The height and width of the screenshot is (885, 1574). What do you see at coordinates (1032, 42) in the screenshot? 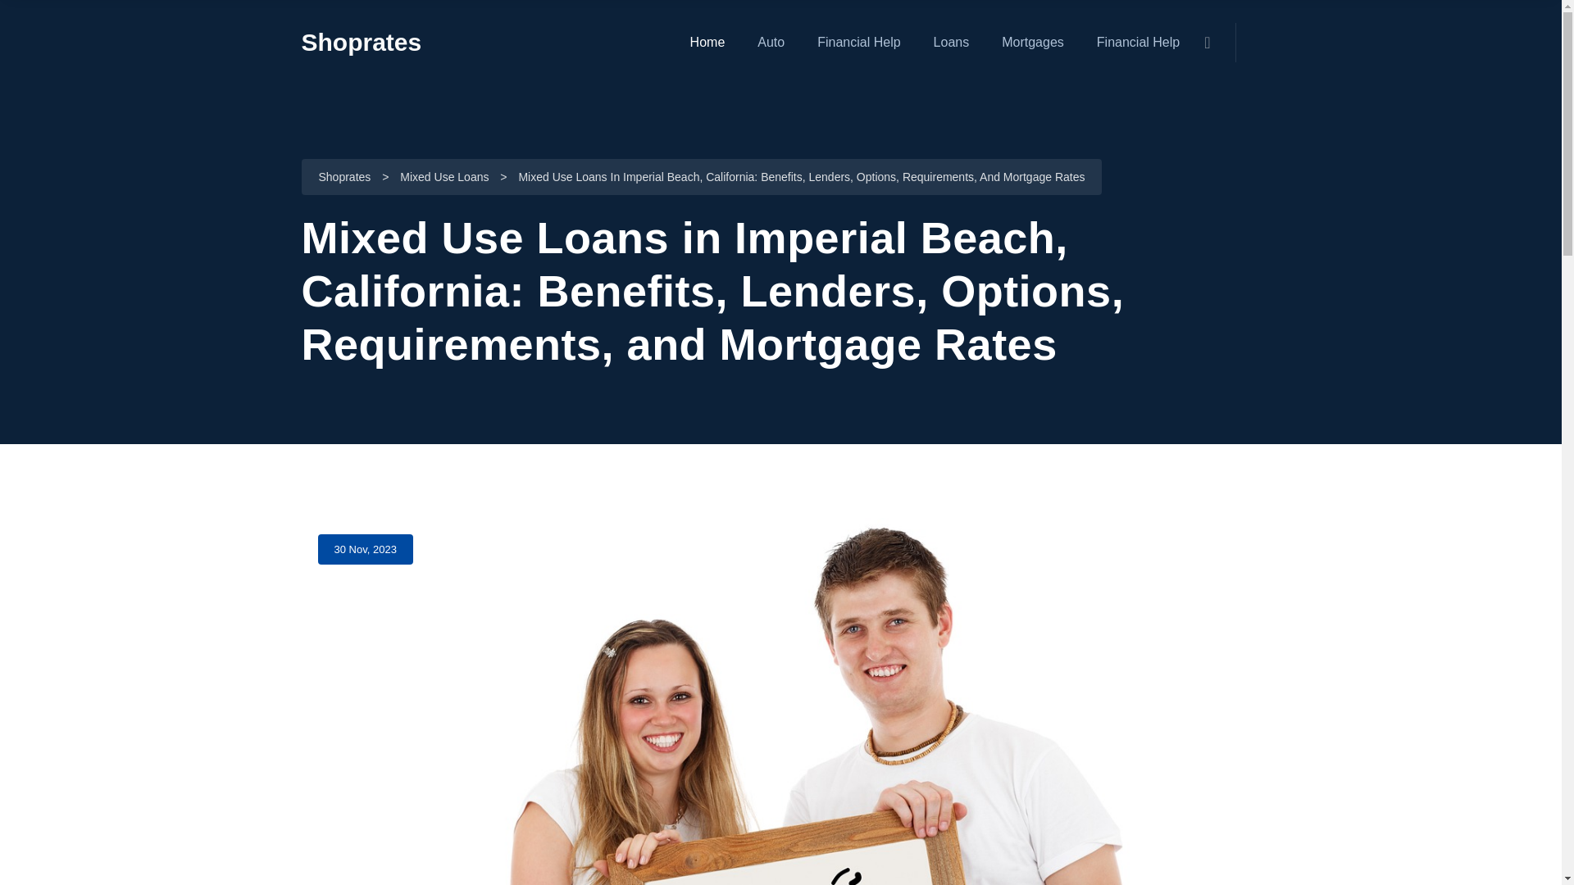
I see `Mortgages` at bounding box center [1032, 42].